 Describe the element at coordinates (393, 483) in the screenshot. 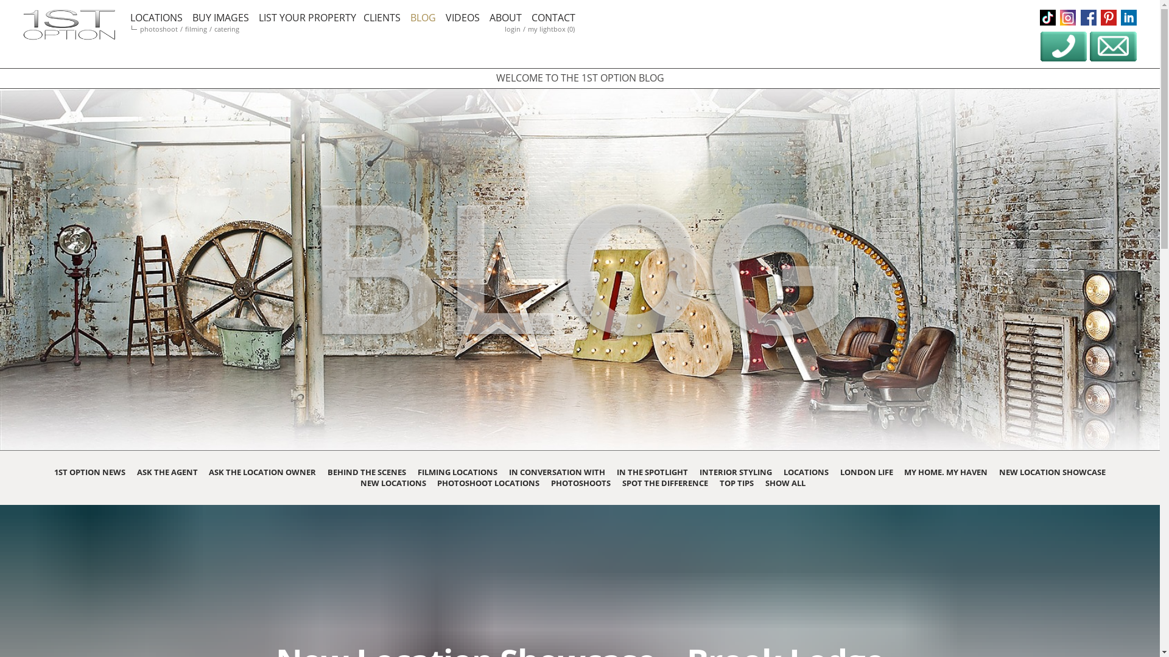

I see `NEW LOCATIONS` at that location.